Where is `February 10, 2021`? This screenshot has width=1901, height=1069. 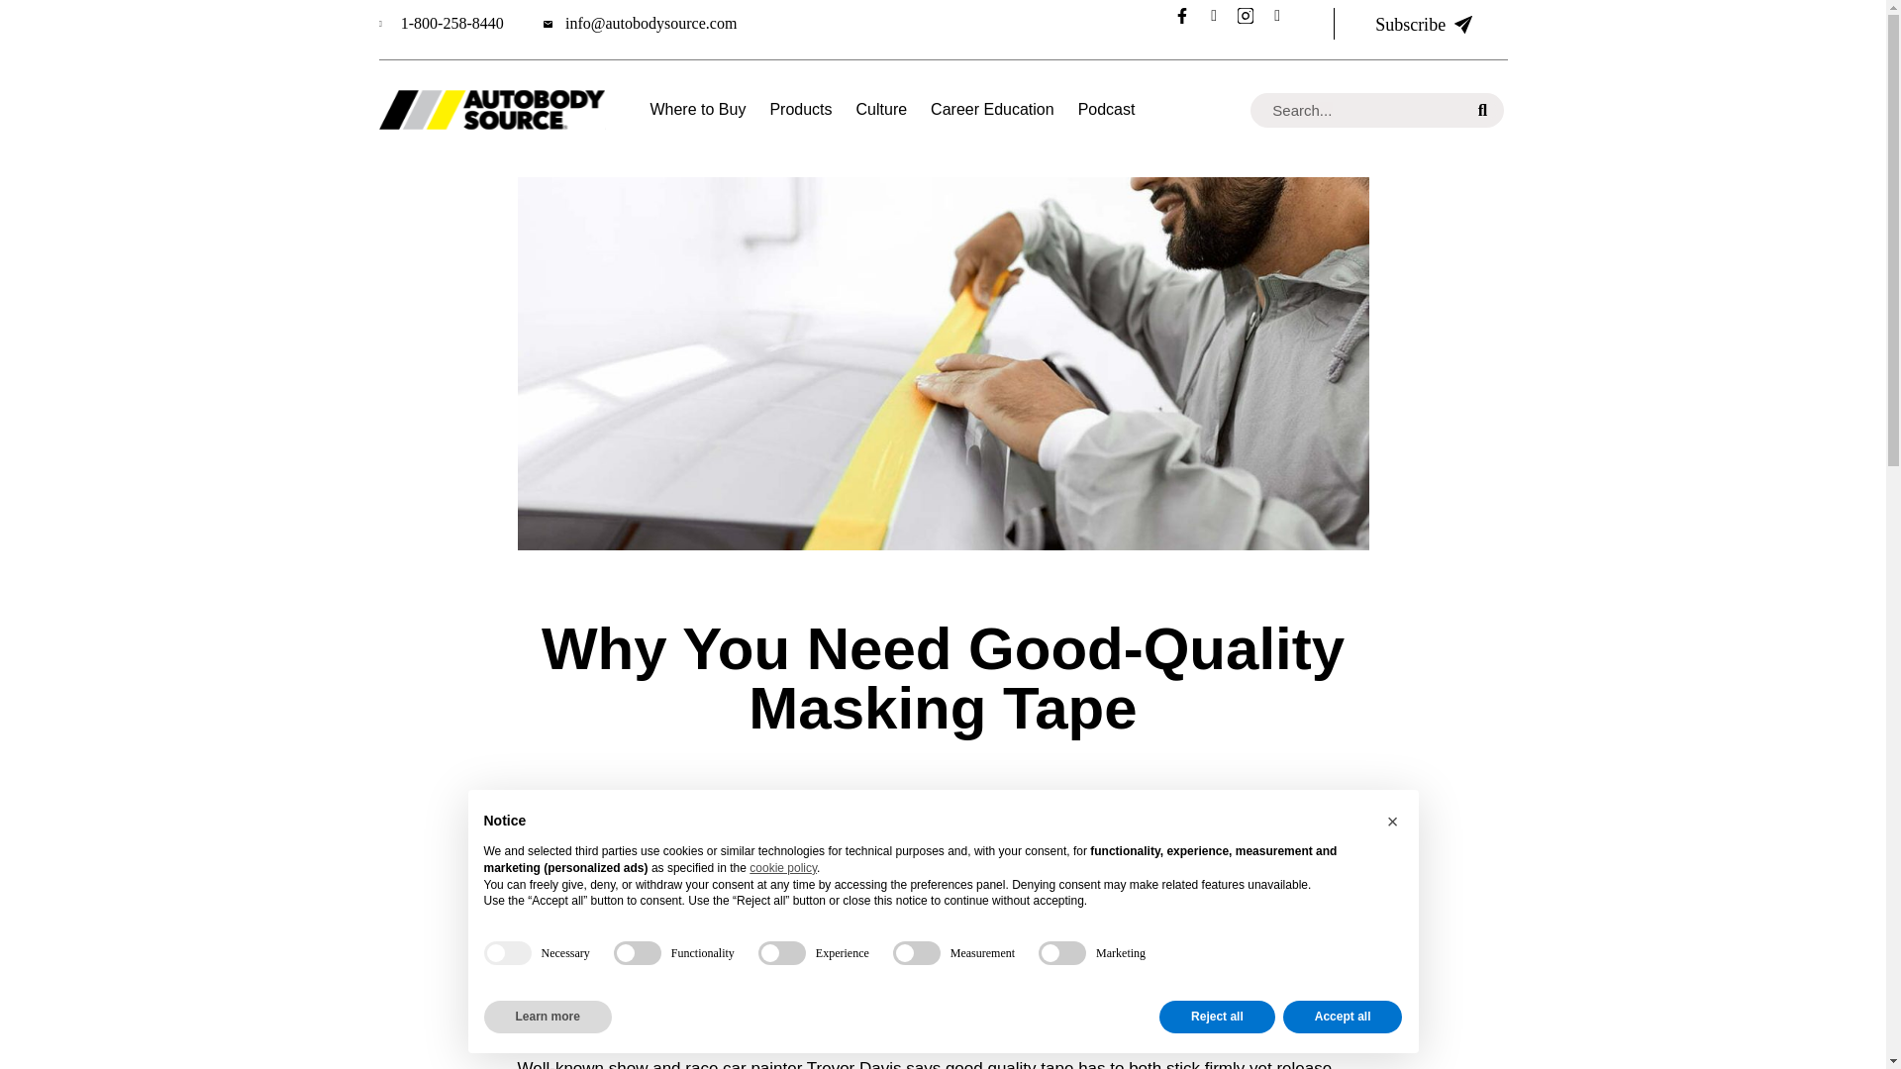 February 10, 2021 is located at coordinates (893, 797).